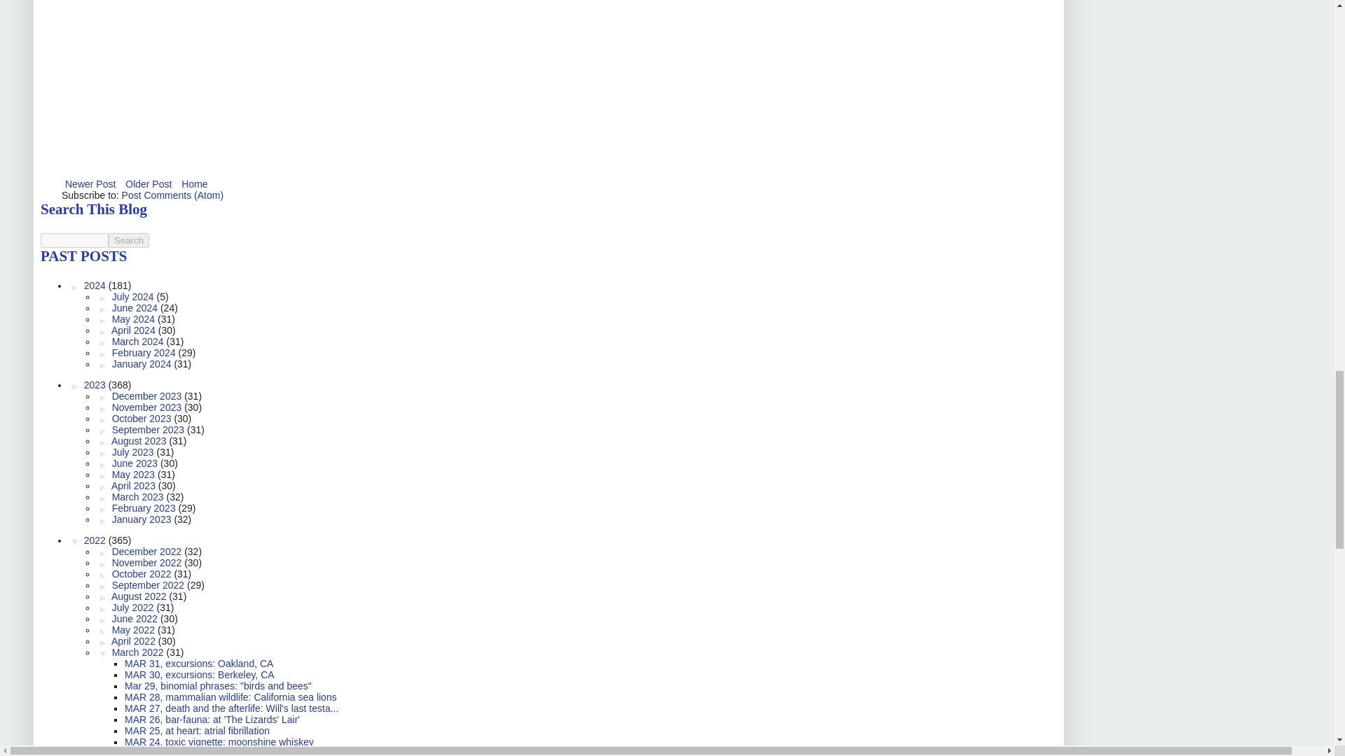 The width and height of the screenshot is (1345, 756). I want to click on Search, so click(129, 240).